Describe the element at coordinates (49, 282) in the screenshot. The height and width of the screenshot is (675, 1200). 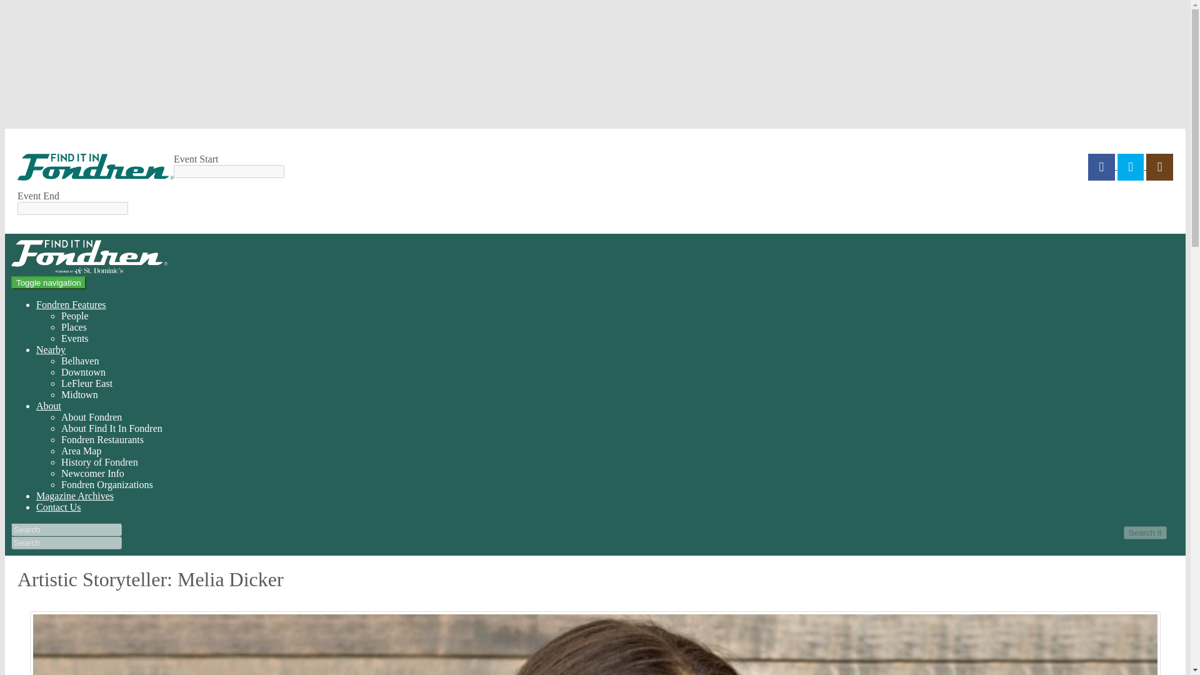
I see `Toggle navigation` at that location.